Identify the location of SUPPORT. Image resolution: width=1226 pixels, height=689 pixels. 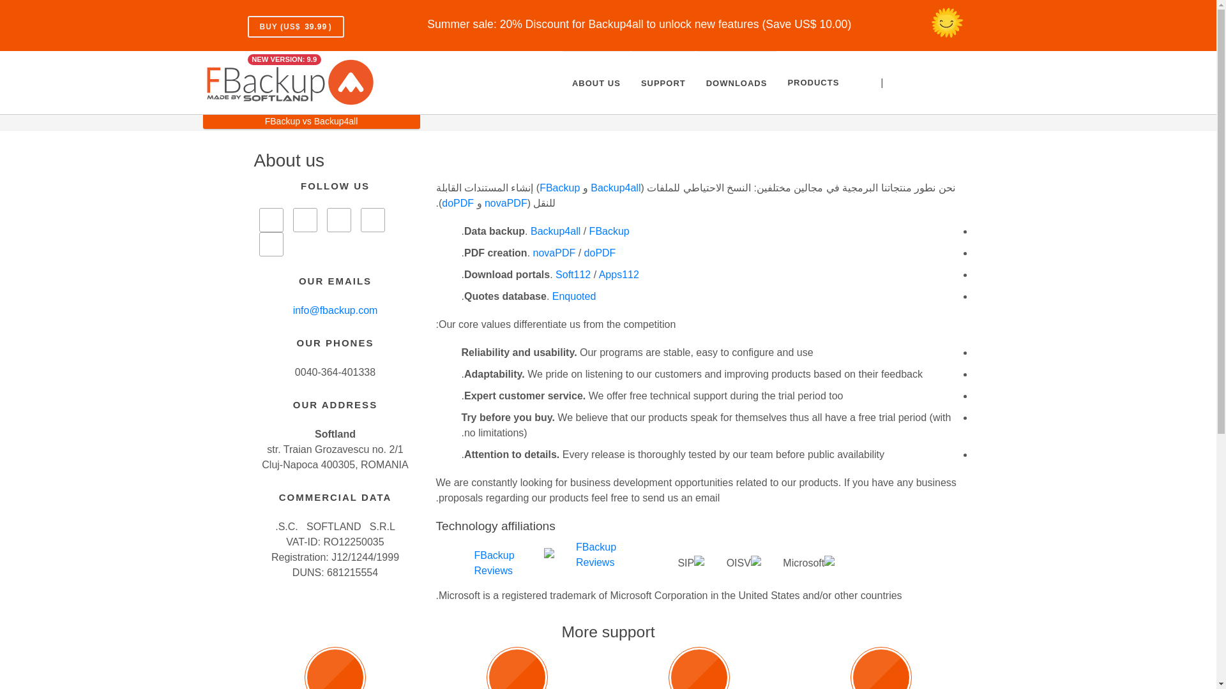
(663, 84).